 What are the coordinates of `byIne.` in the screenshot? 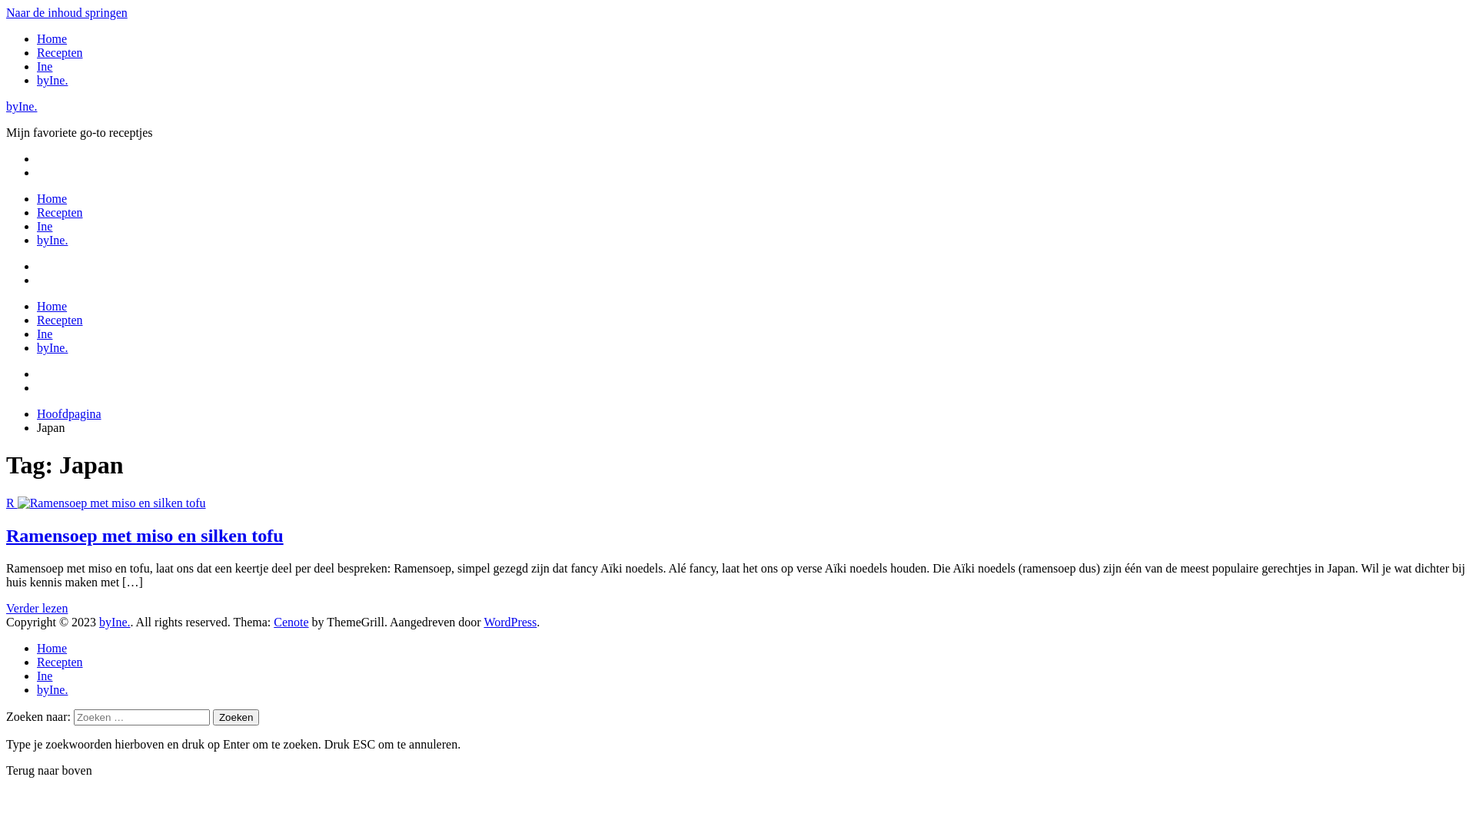 It's located at (52, 80).